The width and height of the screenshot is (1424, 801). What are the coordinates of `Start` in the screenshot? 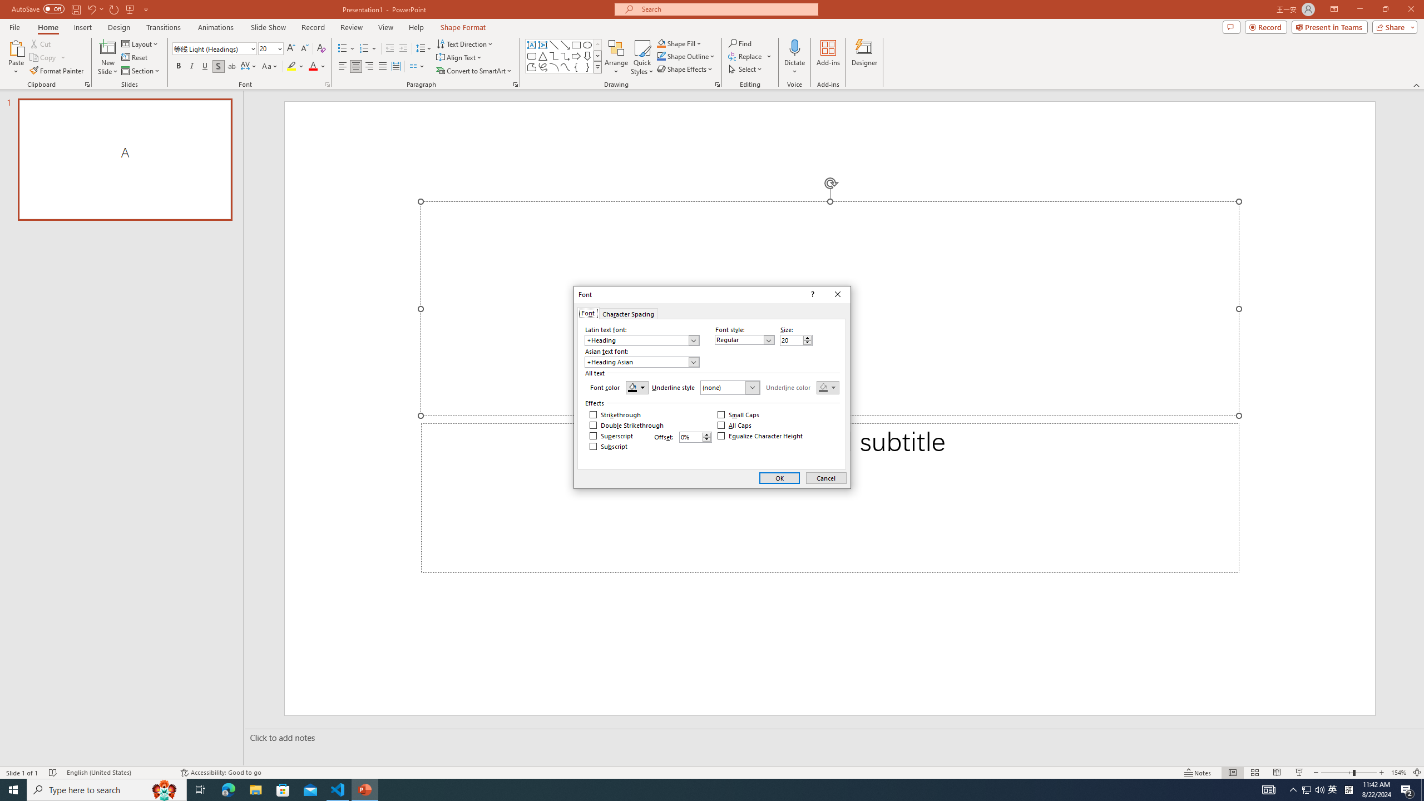 It's located at (13, 790).